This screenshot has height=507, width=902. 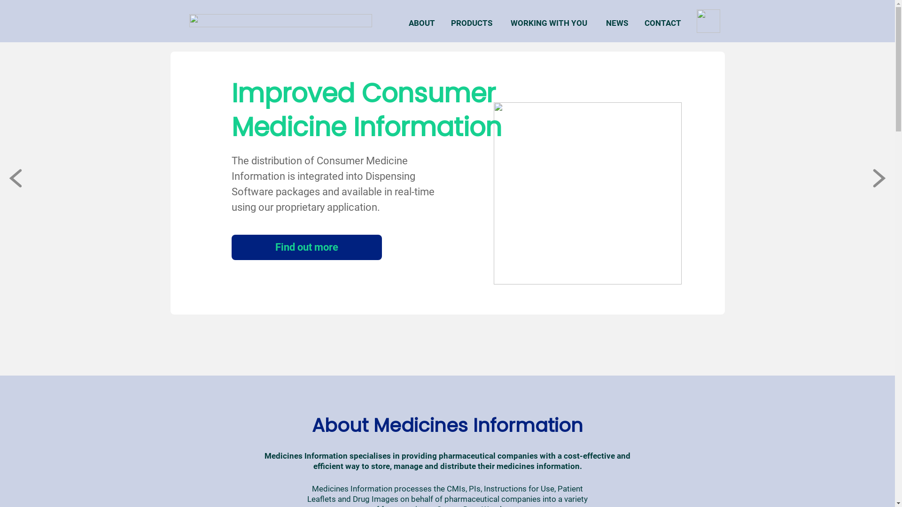 I want to click on WORKING WITH YOU, so click(x=549, y=23).